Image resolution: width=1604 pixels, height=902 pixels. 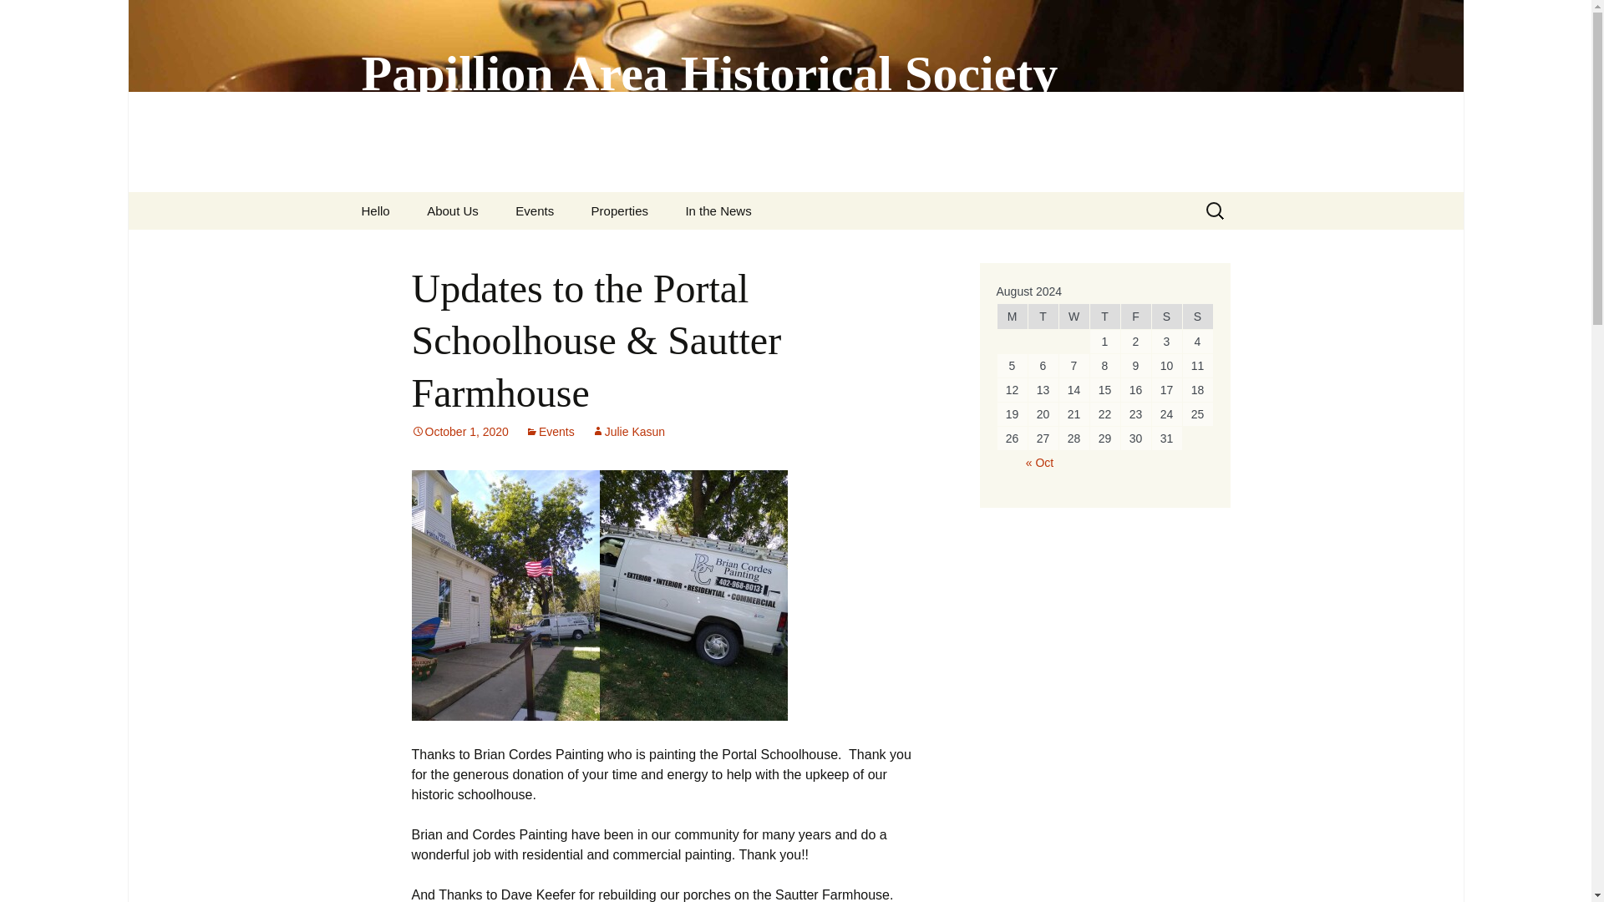 What do you see at coordinates (1166, 316) in the screenshot?
I see `Saturday` at bounding box center [1166, 316].